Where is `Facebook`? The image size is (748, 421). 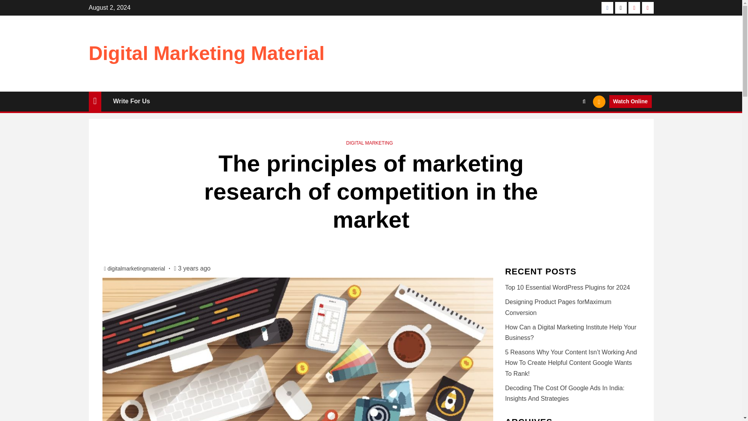 Facebook is located at coordinates (607, 8).